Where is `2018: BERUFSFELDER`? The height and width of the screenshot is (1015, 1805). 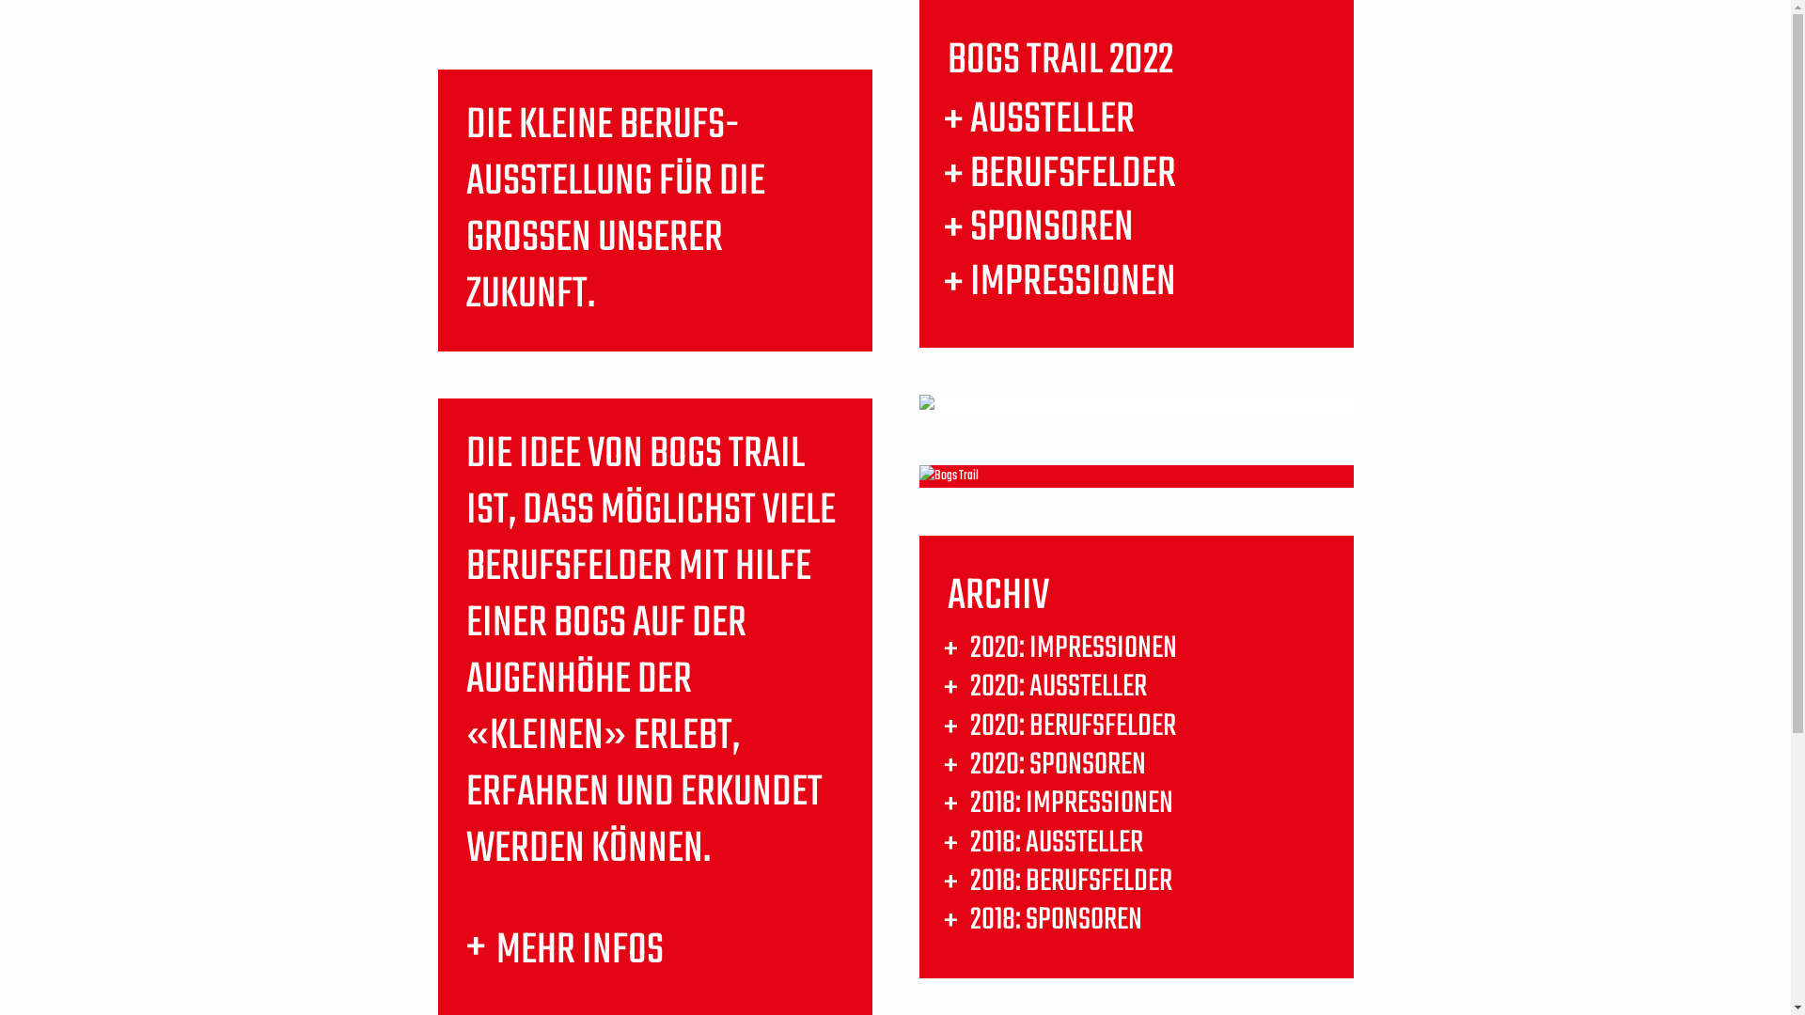 2018: BERUFSFELDER is located at coordinates (1072, 882).